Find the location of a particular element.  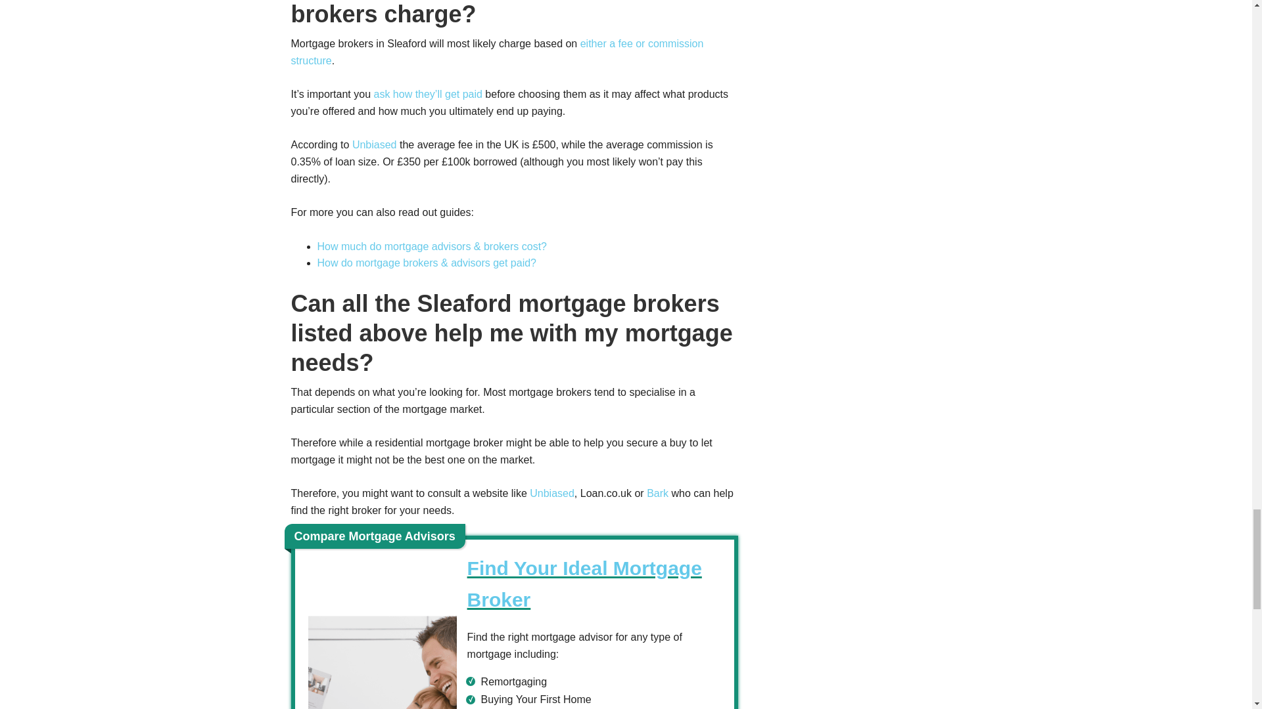

Bark is located at coordinates (657, 494).